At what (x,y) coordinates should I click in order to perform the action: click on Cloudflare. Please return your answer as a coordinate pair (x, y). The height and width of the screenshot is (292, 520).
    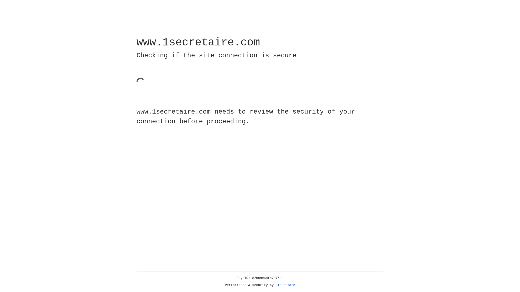
    Looking at the image, I should click on (285, 285).